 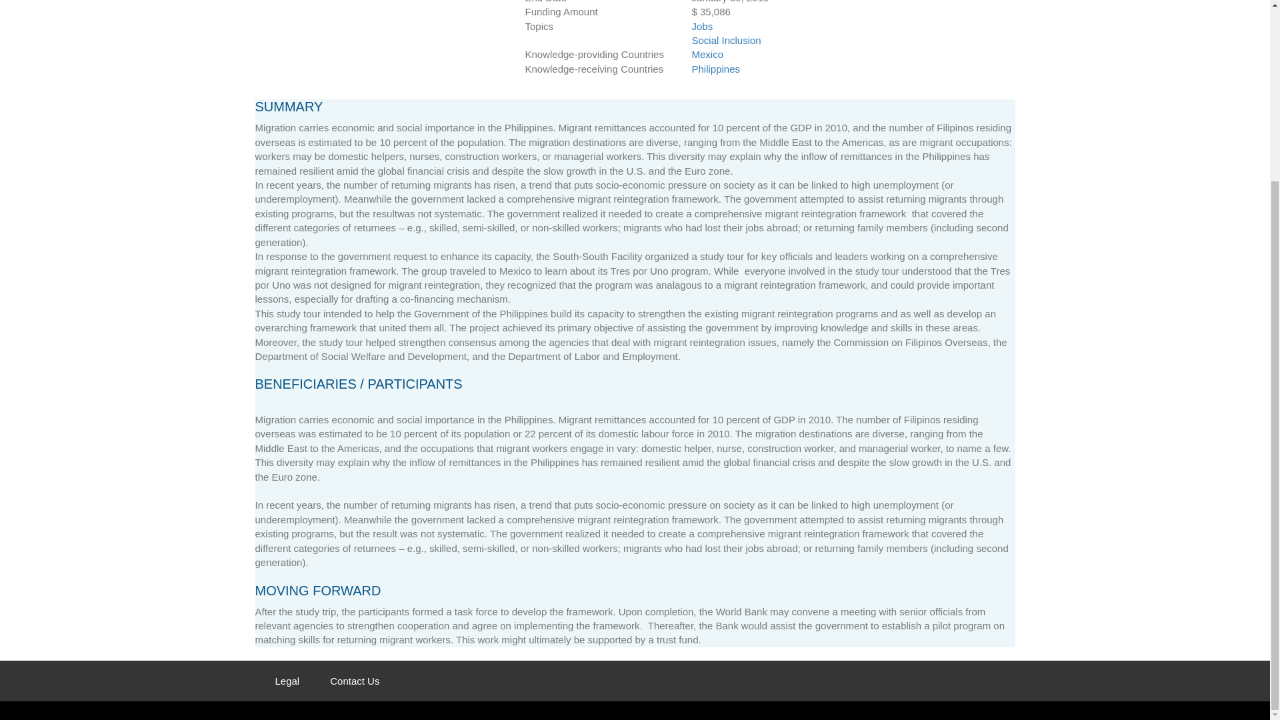 I want to click on Legal, so click(x=287, y=681).